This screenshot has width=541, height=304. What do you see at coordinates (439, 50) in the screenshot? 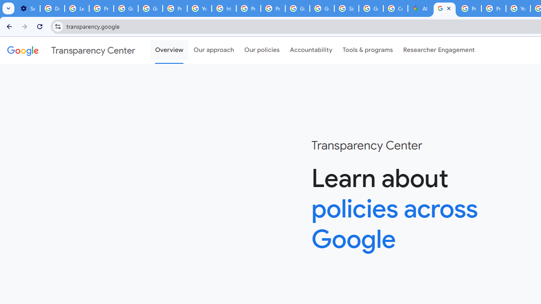
I see `Researcher Engagement` at bounding box center [439, 50].